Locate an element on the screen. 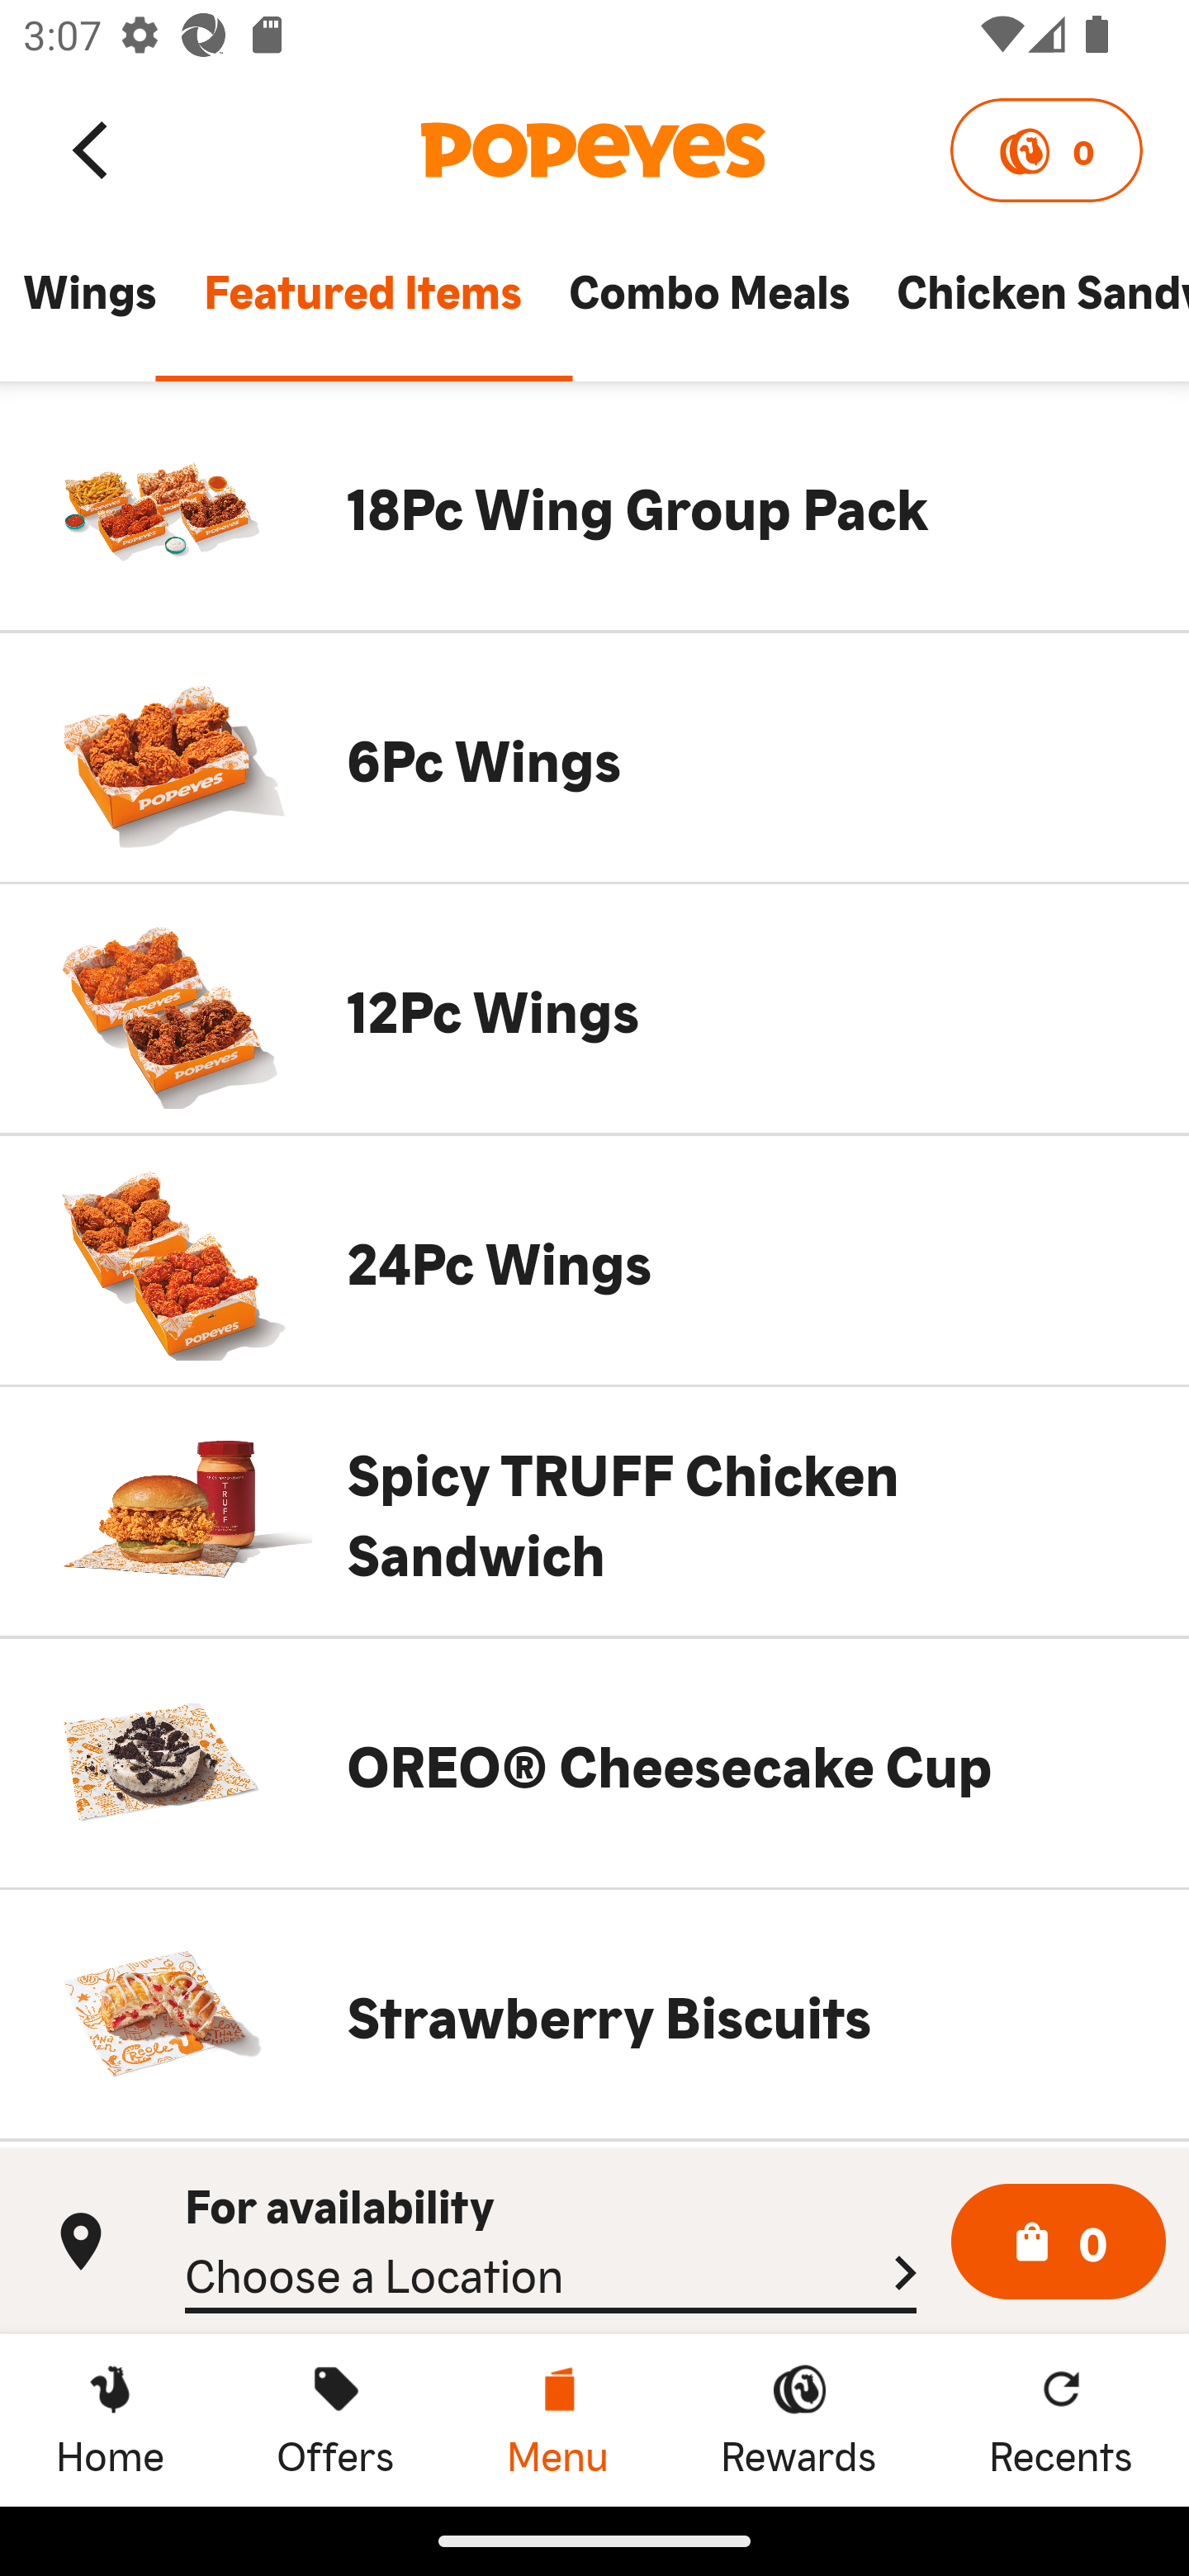 Image resolution: width=1189 pixels, height=2576 pixels. Back is located at coordinates (92, 149).